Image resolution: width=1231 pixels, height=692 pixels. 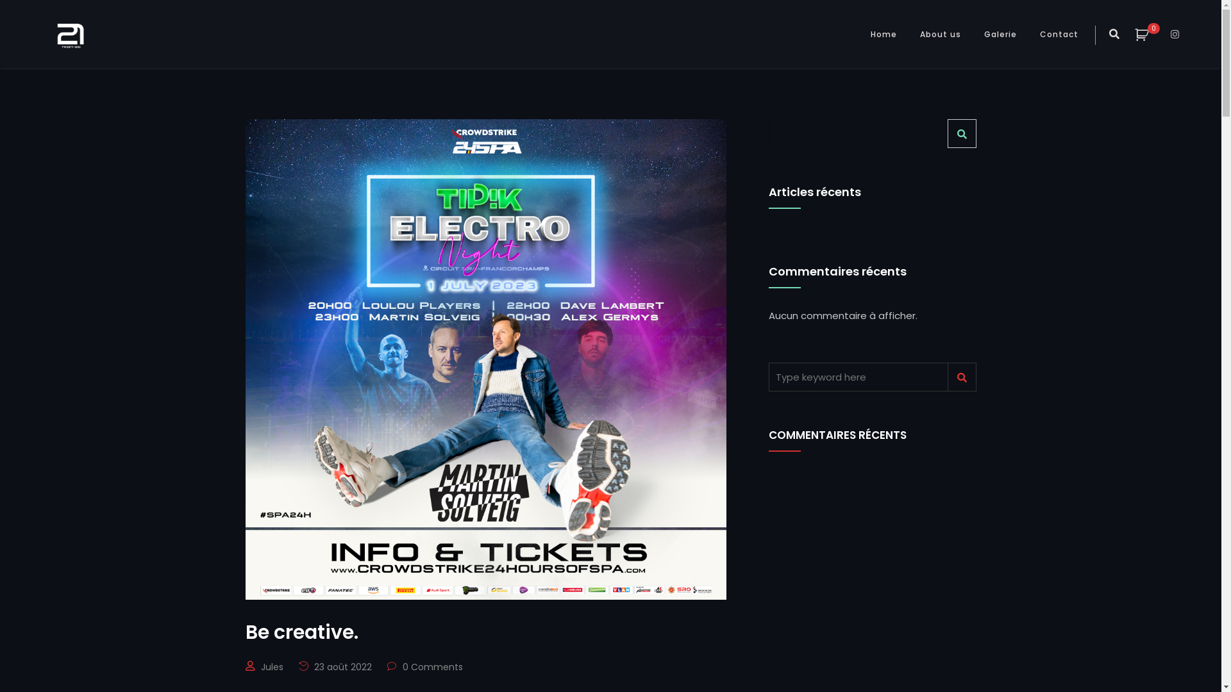 What do you see at coordinates (1000, 33) in the screenshot?
I see `Galerie` at bounding box center [1000, 33].